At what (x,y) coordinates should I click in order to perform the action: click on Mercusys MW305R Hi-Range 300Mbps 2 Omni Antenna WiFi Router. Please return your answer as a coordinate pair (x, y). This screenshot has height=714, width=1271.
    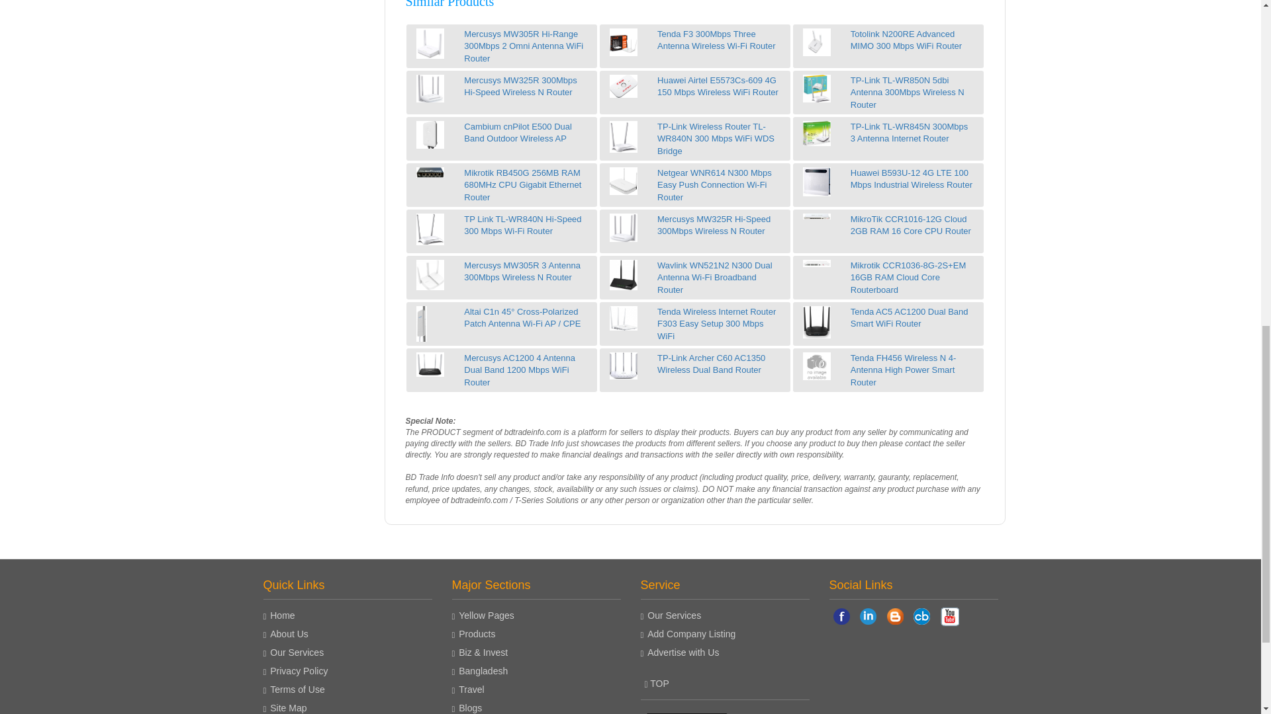
    Looking at the image, I should click on (430, 44).